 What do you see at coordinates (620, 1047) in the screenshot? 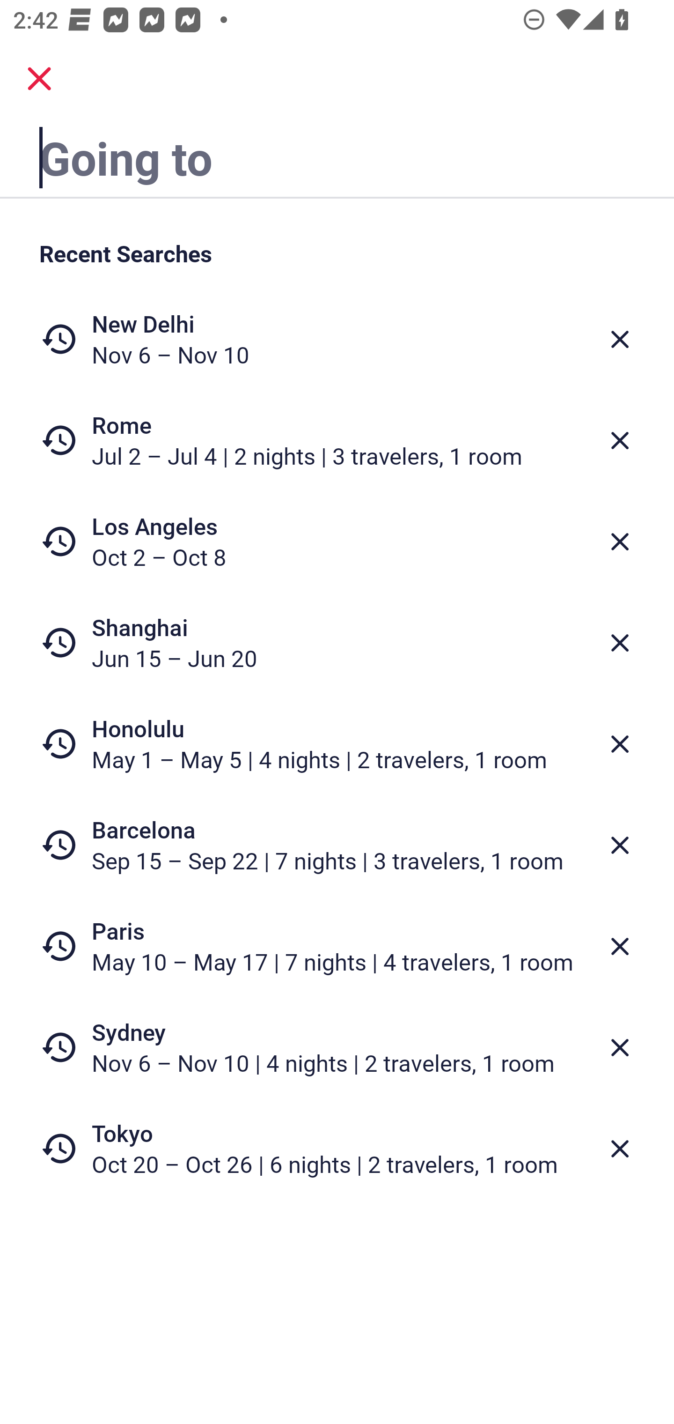
I see `Delete from recent searches` at bounding box center [620, 1047].